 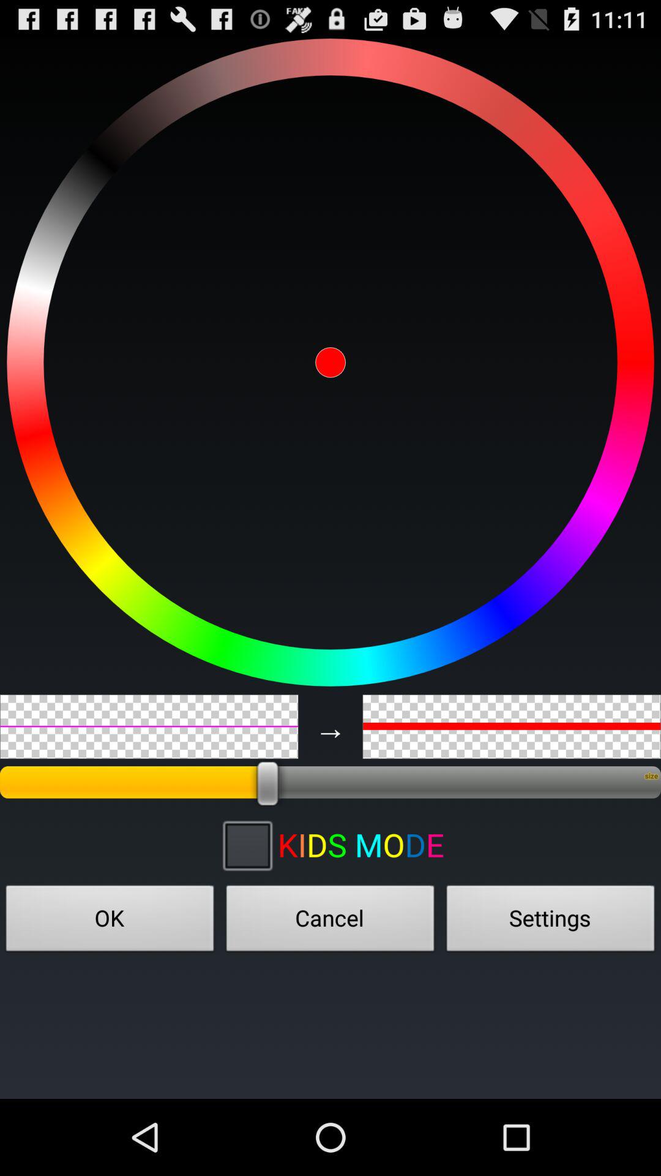 What do you see at coordinates (551, 922) in the screenshot?
I see `open the settings item` at bounding box center [551, 922].